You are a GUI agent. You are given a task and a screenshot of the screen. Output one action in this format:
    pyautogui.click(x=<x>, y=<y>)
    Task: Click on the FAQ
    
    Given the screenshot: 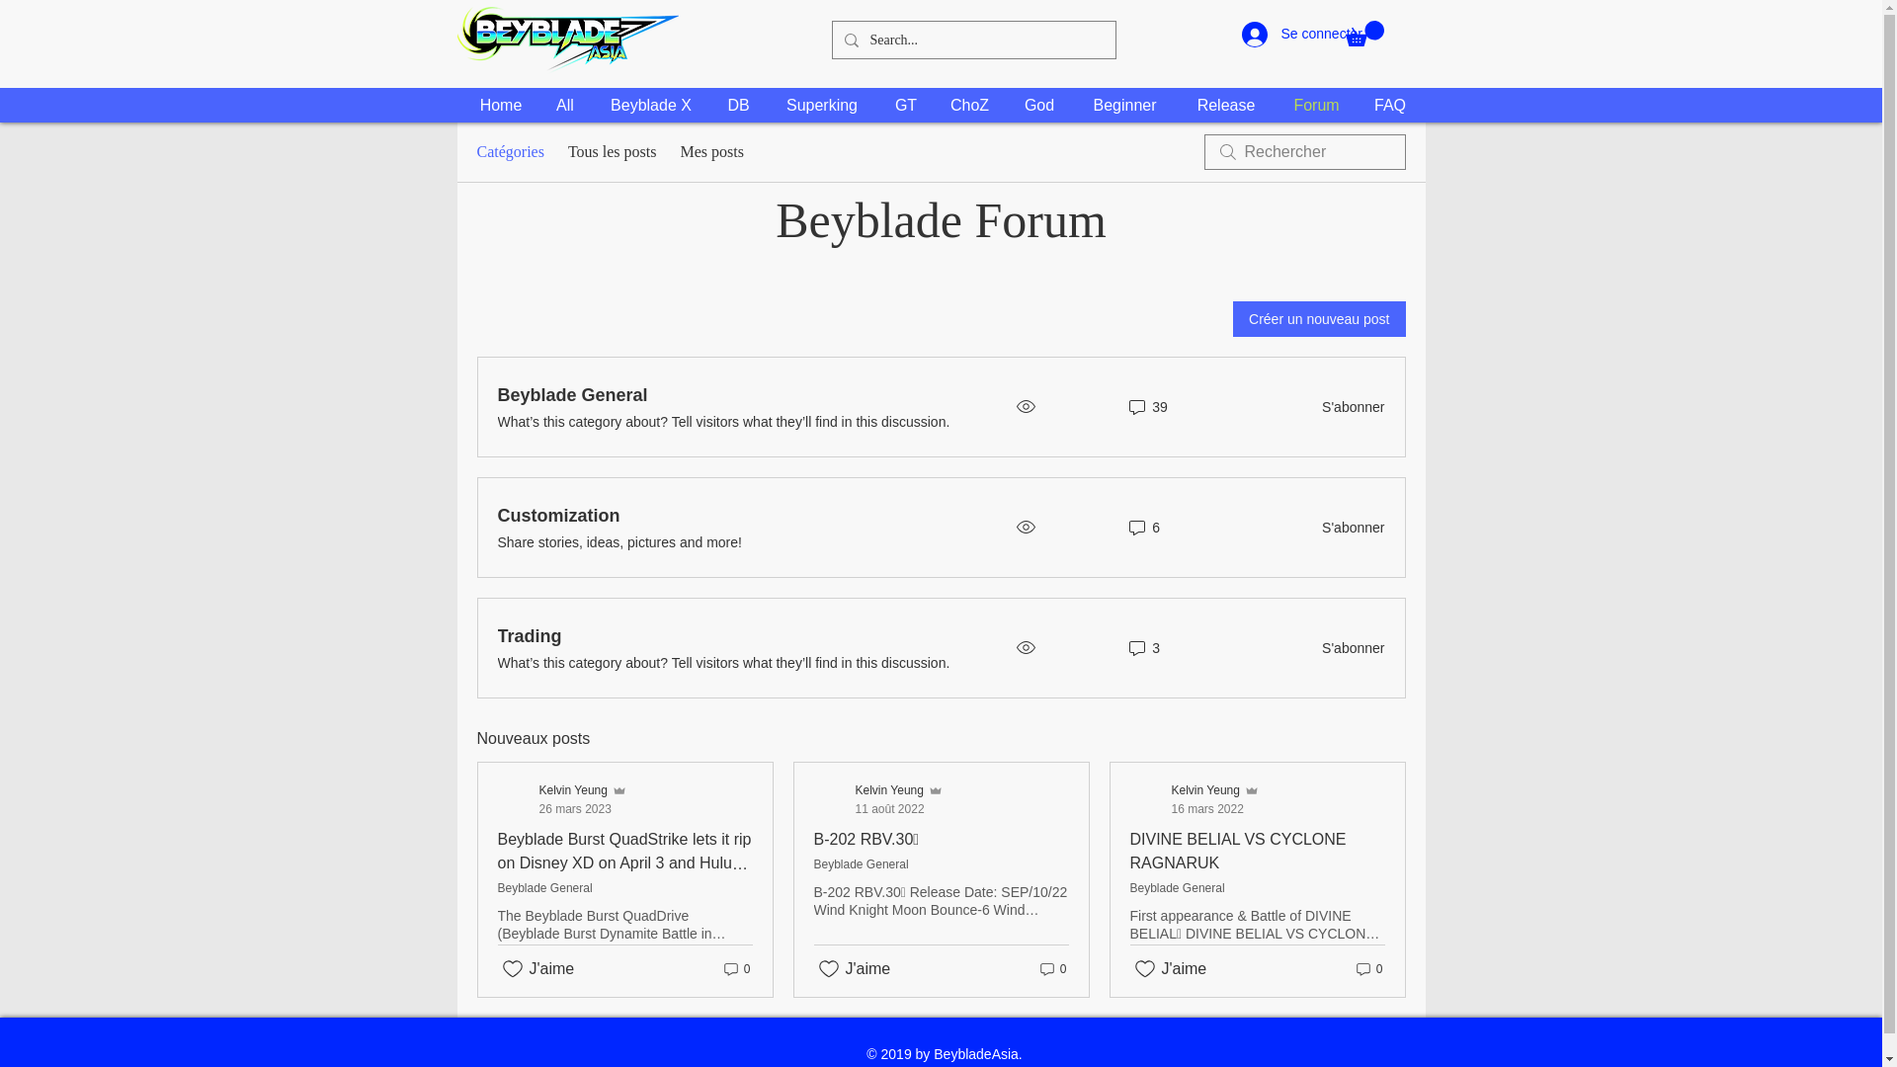 What is the action you would take?
    pyautogui.click(x=612, y=152)
    